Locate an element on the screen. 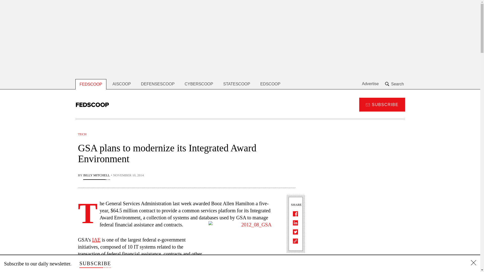  SUBSCRIBE is located at coordinates (95, 263).